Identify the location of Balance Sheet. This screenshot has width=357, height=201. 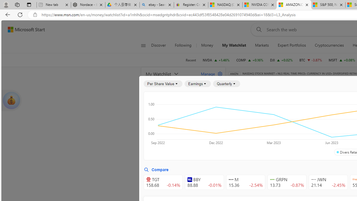
(301, 109).